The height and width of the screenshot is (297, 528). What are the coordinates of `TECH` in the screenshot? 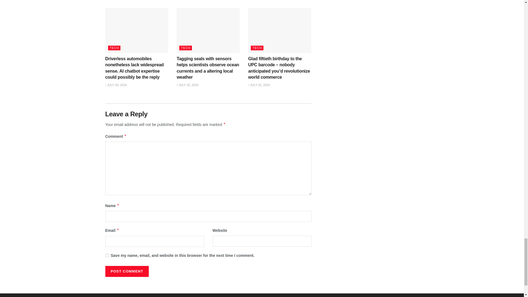 It's located at (114, 48).